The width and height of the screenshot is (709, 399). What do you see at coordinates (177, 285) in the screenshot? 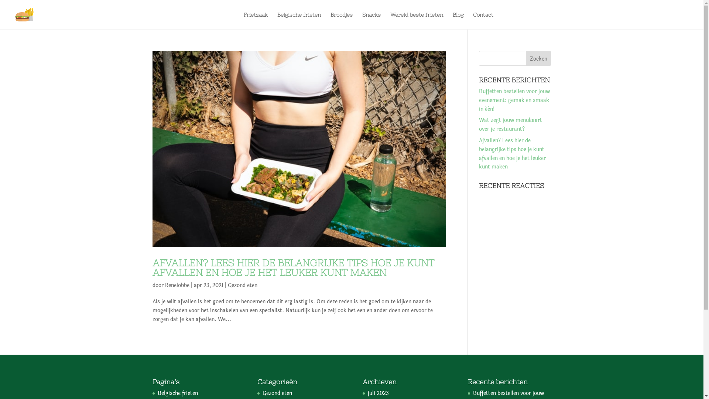
I see `Renelobbe` at bounding box center [177, 285].